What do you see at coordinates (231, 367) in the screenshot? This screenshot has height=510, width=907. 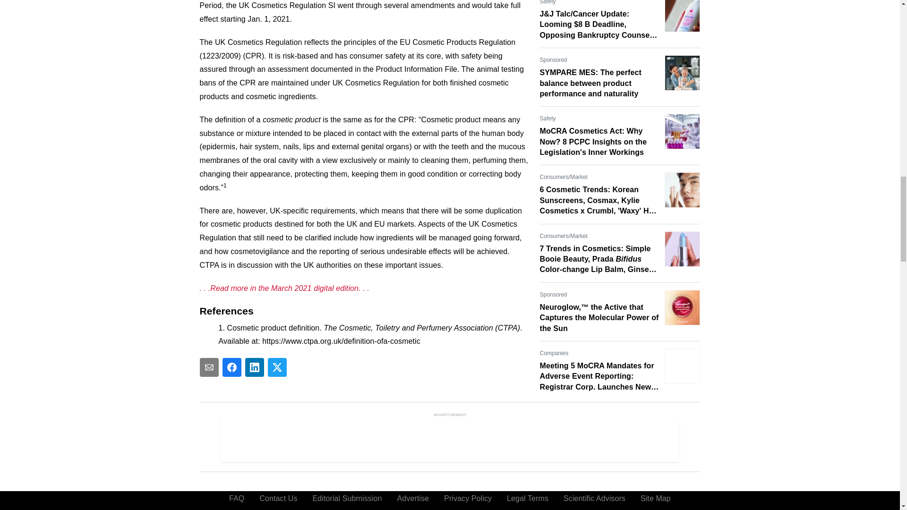 I see `Share To facebook` at bounding box center [231, 367].